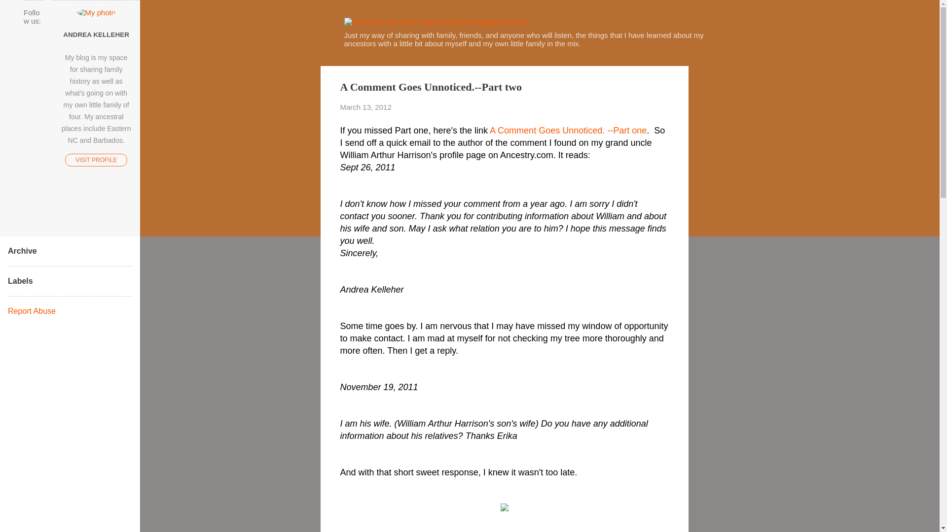  Describe the element at coordinates (728, 450) in the screenshot. I see `Advertisement` at that location.